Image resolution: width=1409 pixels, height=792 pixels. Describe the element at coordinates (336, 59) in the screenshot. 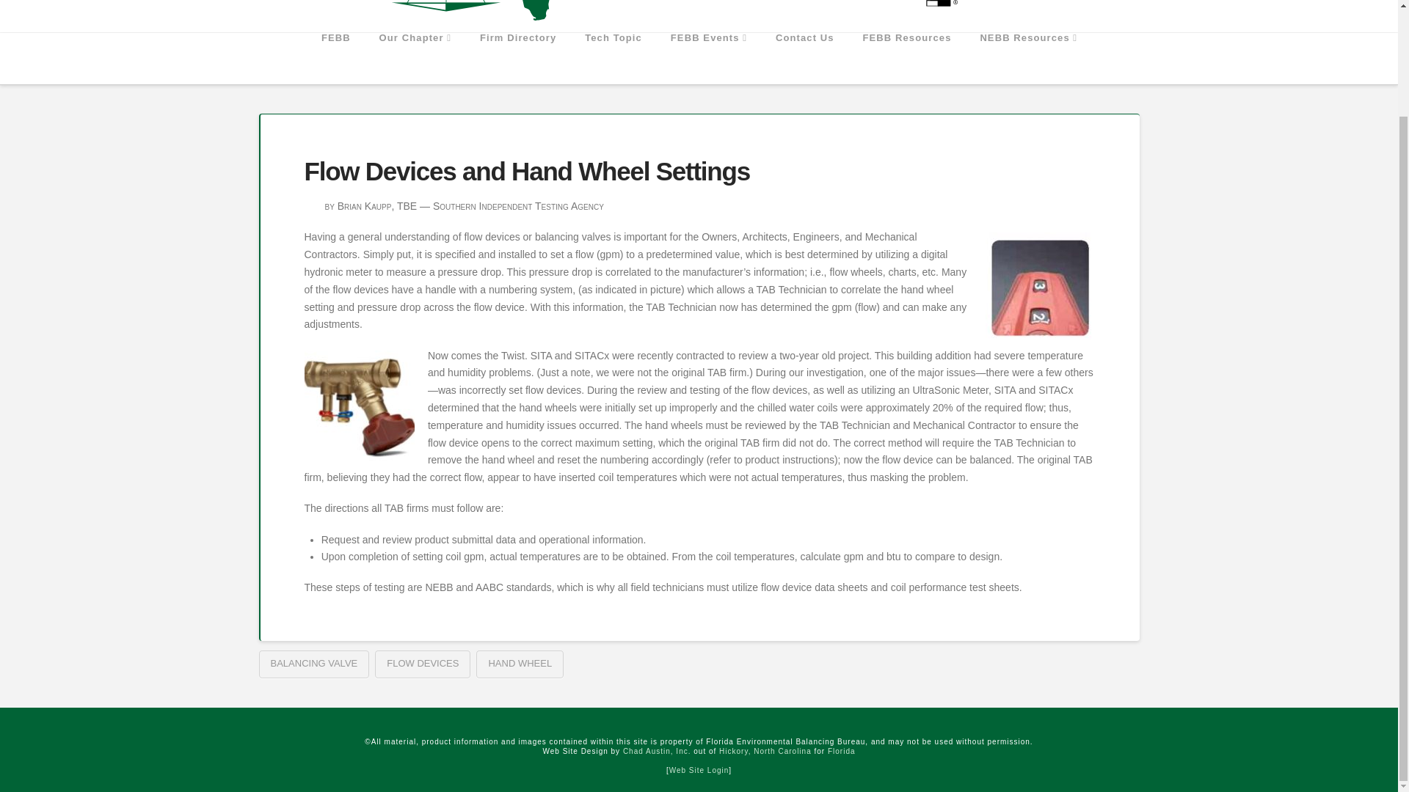

I see `FEBB` at that location.